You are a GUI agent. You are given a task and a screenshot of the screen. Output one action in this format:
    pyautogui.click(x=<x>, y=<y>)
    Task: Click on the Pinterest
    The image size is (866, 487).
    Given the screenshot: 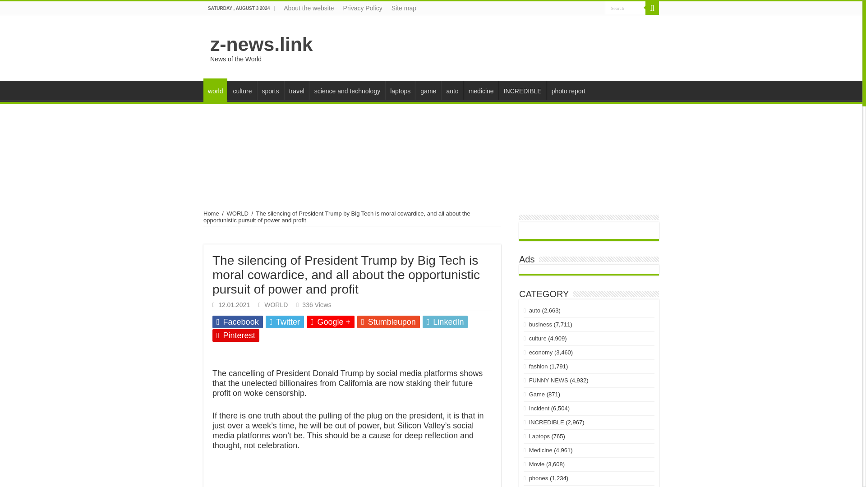 What is the action you would take?
    pyautogui.click(x=235, y=335)
    